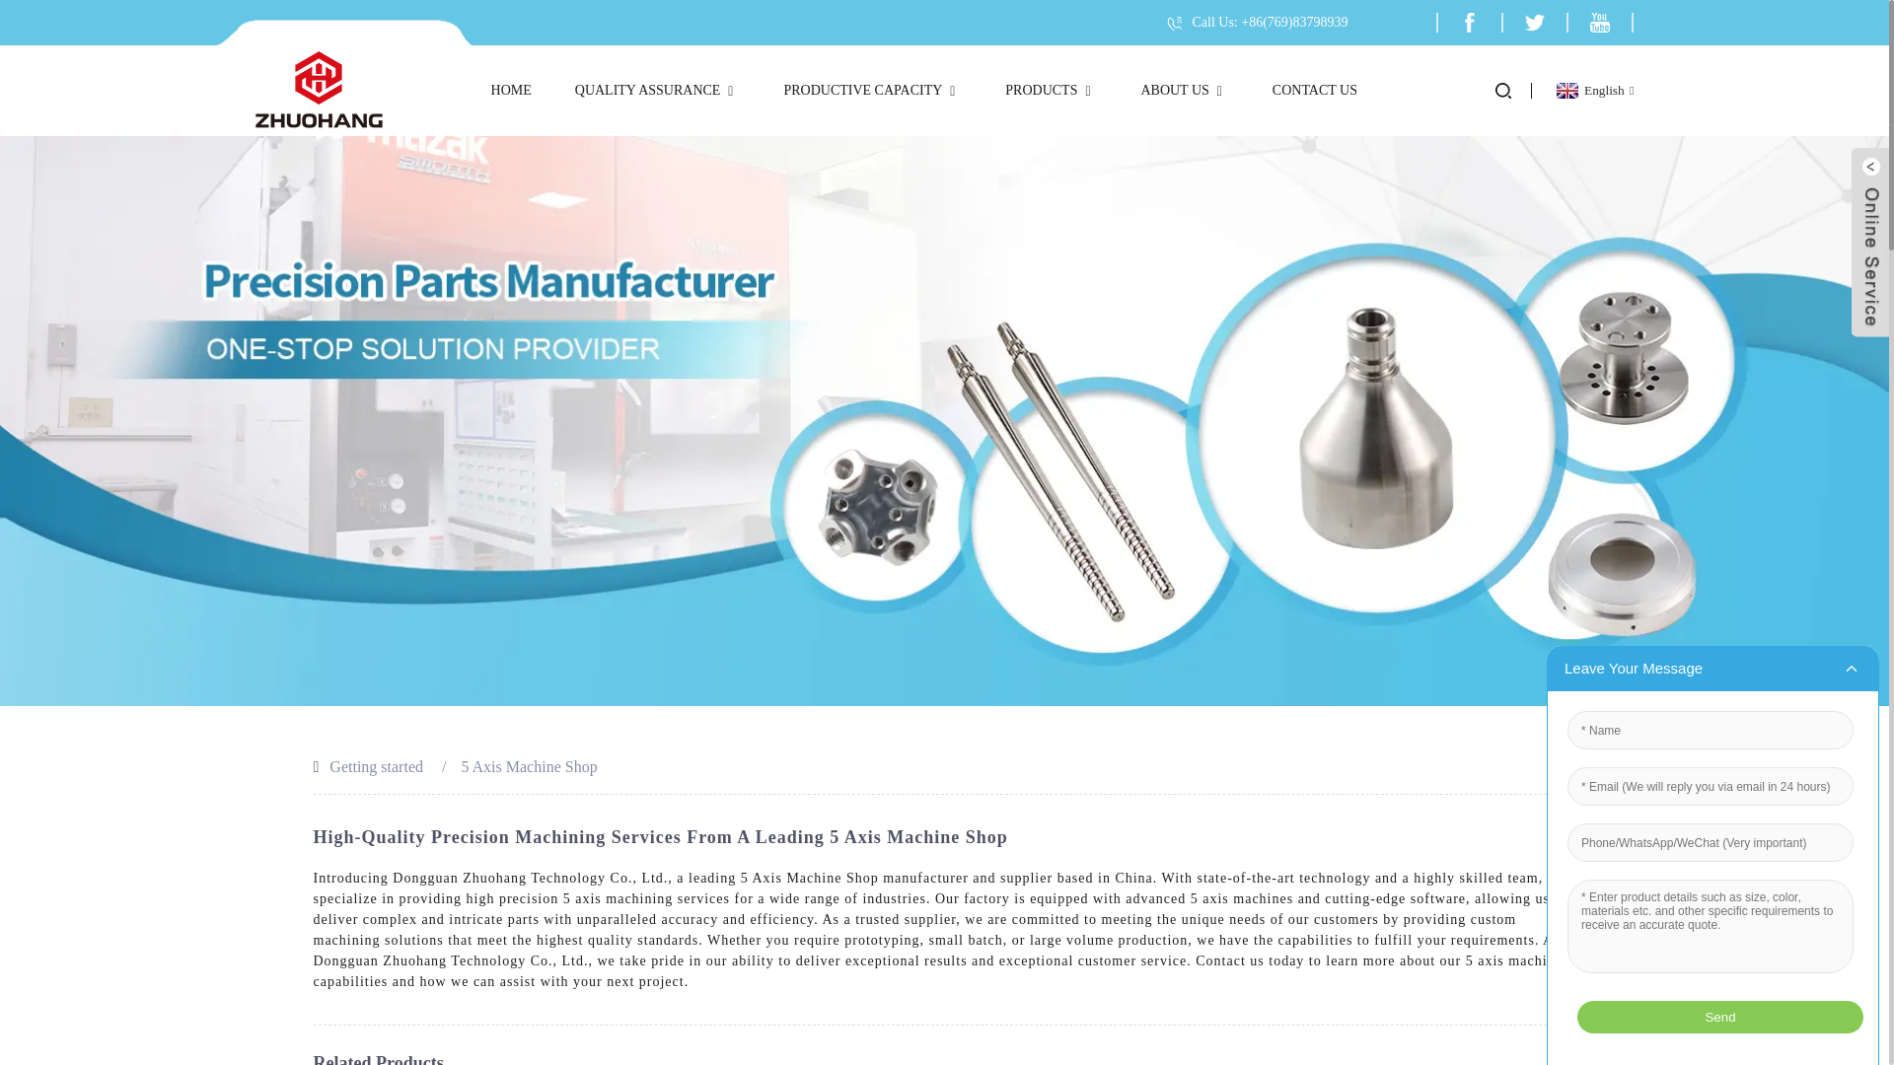 The width and height of the screenshot is (1894, 1065). What do you see at coordinates (1184, 91) in the screenshot?
I see `ABOUT US` at bounding box center [1184, 91].